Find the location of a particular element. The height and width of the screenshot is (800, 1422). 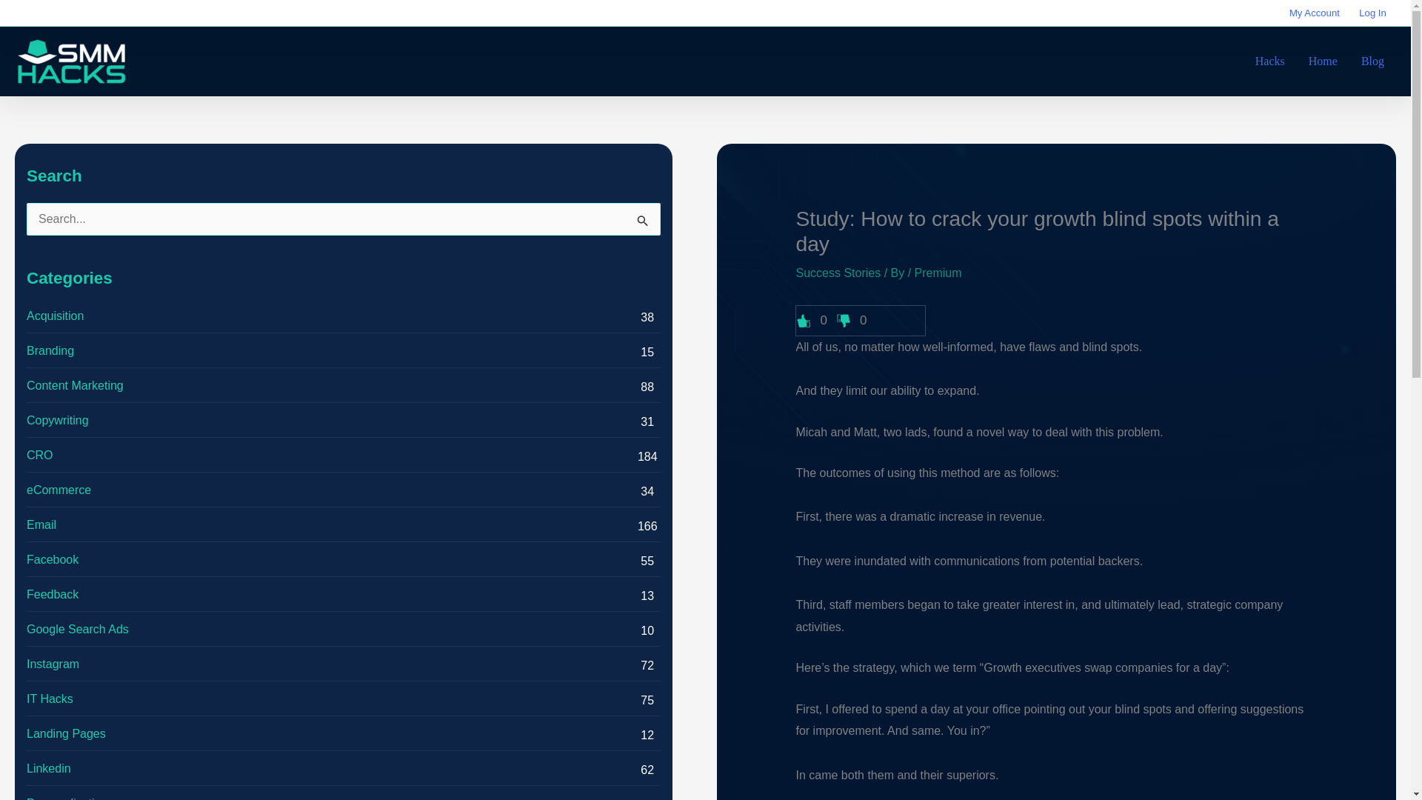

CRO is located at coordinates (40, 455).